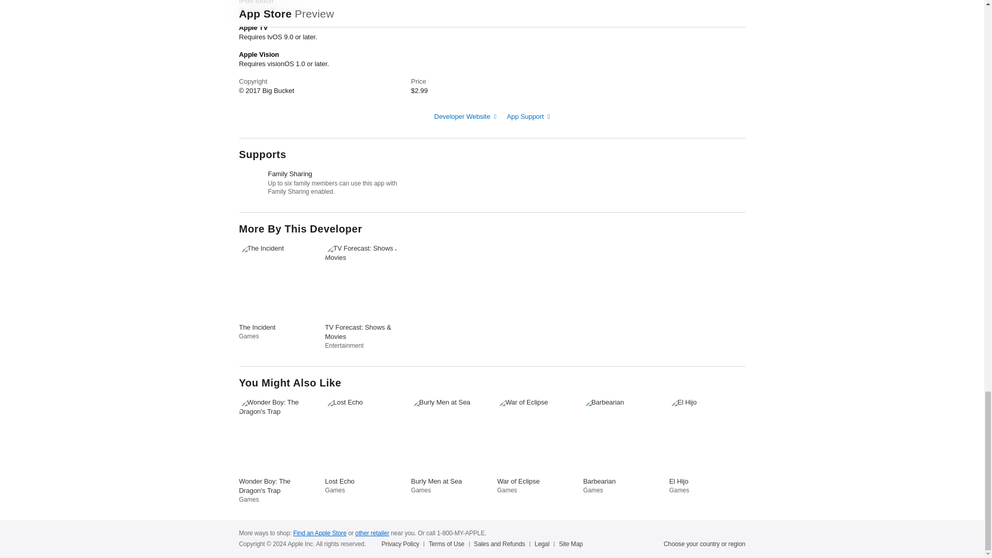 The height and width of the screenshot is (558, 992). Describe the element at coordinates (372, 533) in the screenshot. I see `other retailer` at that location.